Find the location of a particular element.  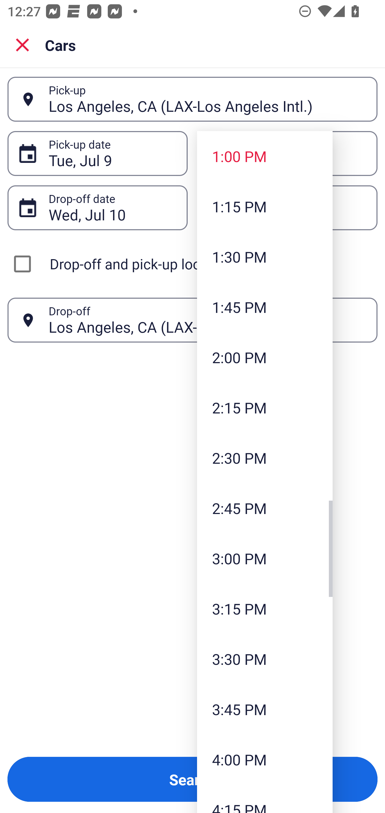

3:00 PM is located at coordinates (265, 558).